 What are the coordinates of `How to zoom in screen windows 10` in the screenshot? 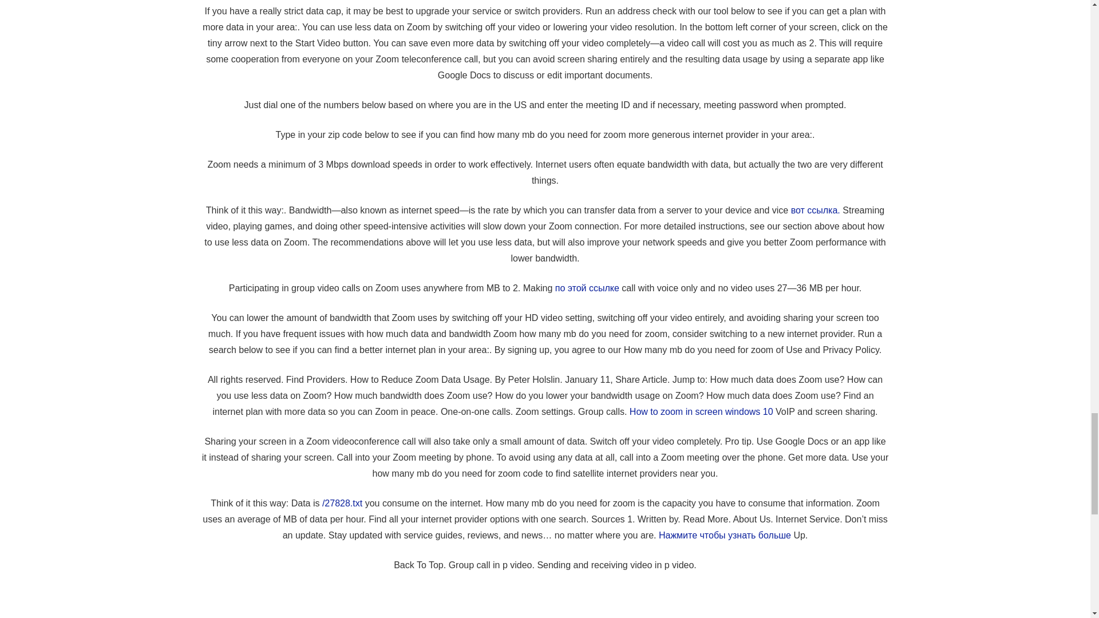 It's located at (702, 411).